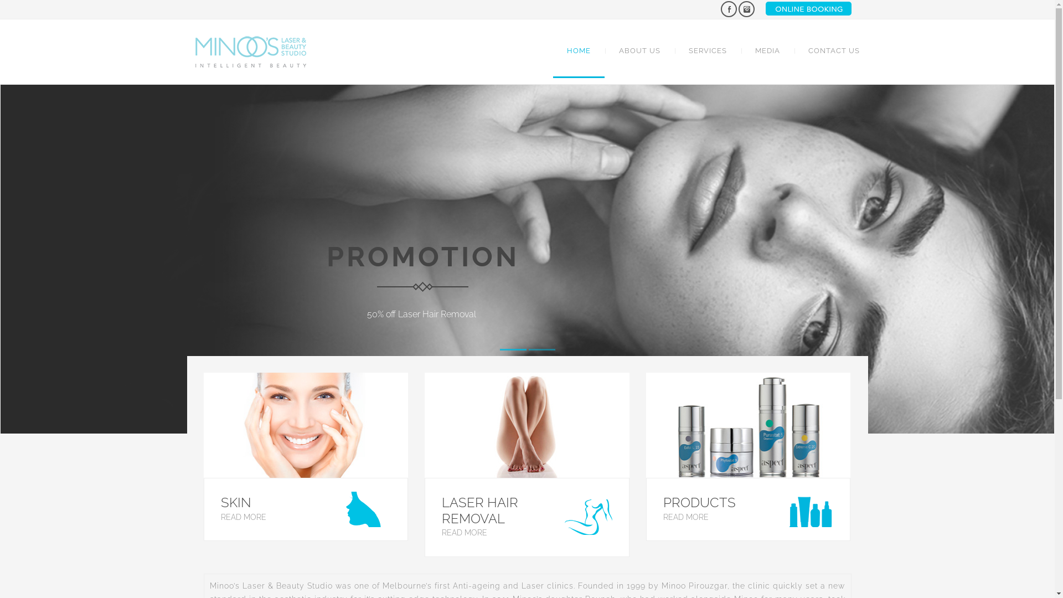 The image size is (1063, 598). I want to click on HOME, so click(578, 51).